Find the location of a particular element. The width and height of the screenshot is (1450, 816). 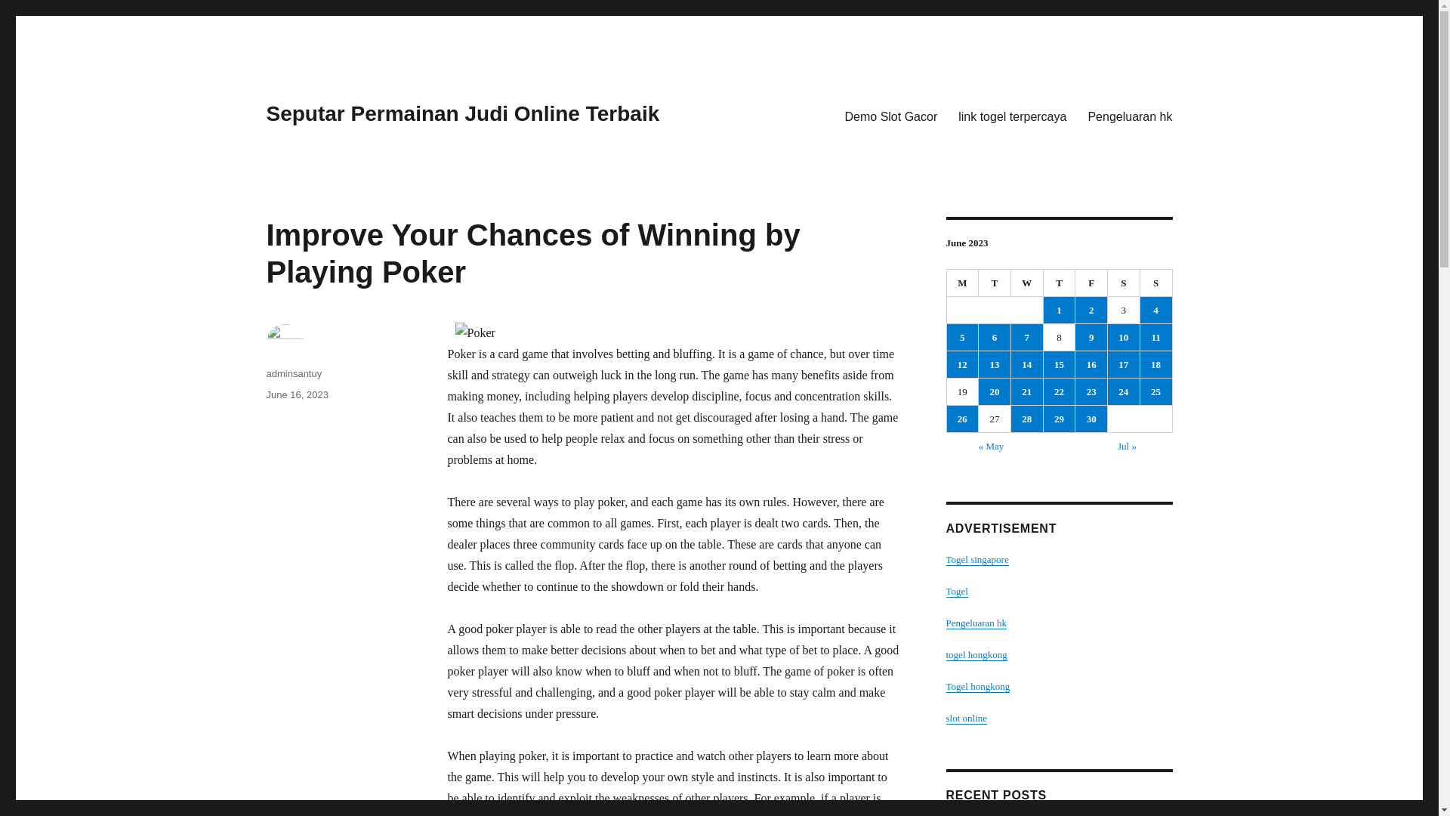

June 16, 2023 is located at coordinates (296, 394).